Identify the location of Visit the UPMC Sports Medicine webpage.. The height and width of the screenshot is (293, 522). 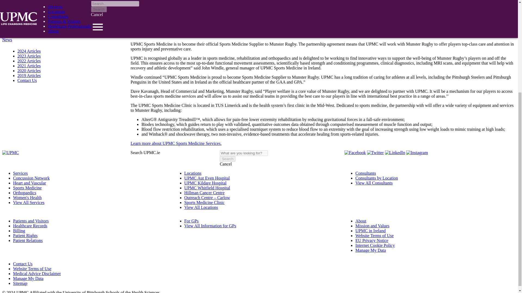
(176, 143).